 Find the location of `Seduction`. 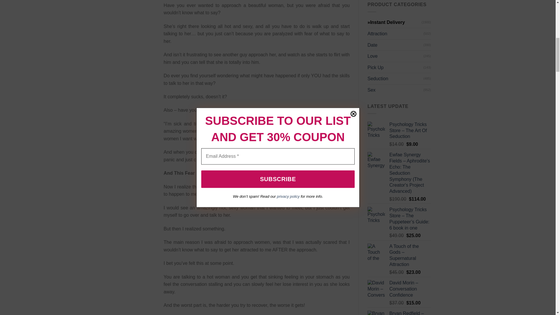

Seduction is located at coordinates (395, 79).